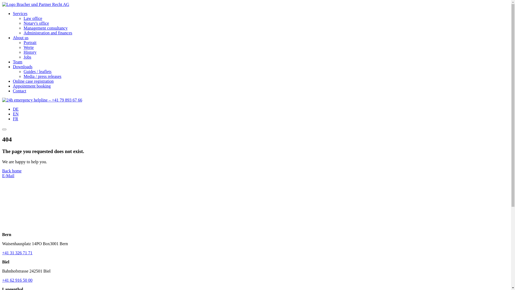 Image resolution: width=515 pixels, height=290 pixels. What do you see at coordinates (30, 52) in the screenshot?
I see `History` at bounding box center [30, 52].